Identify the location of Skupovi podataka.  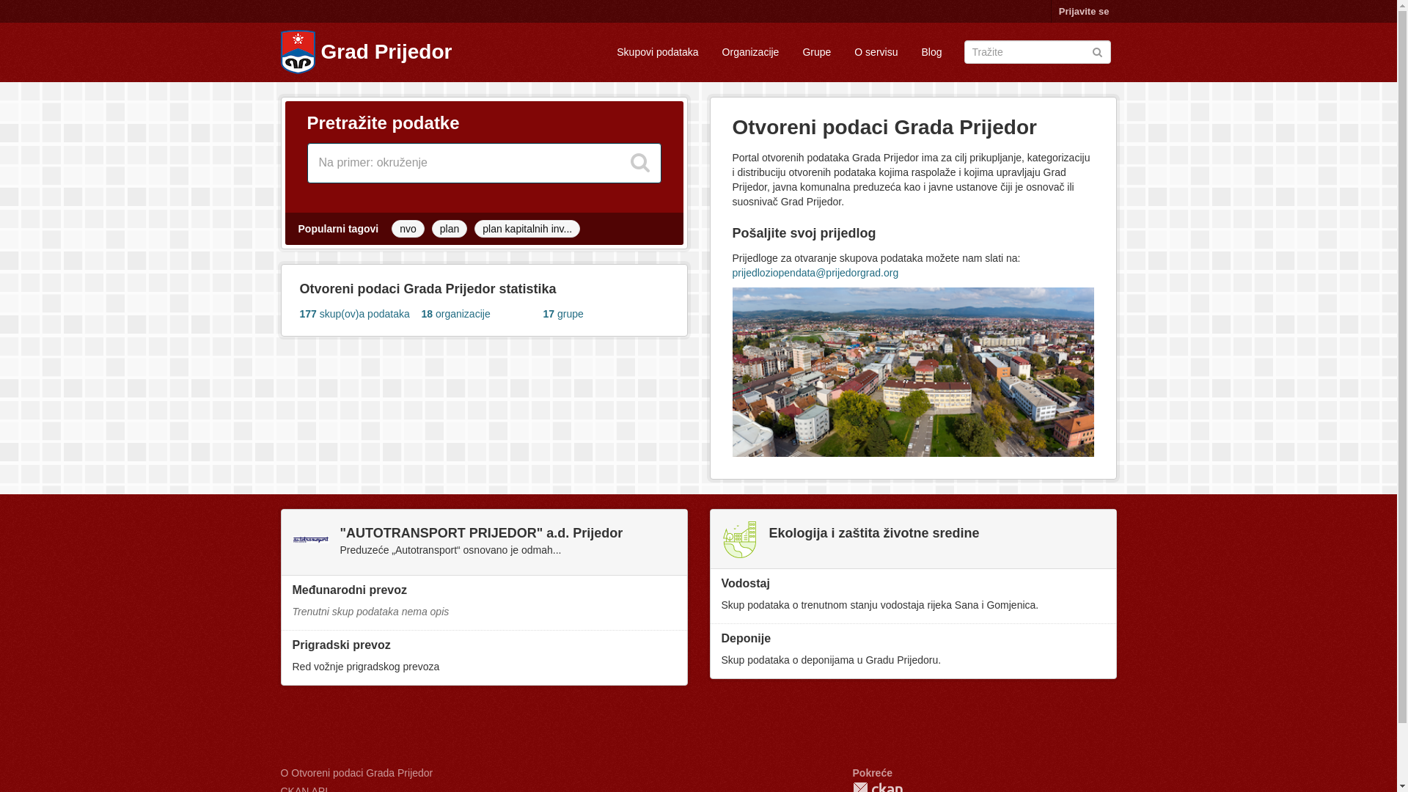
(657, 52).